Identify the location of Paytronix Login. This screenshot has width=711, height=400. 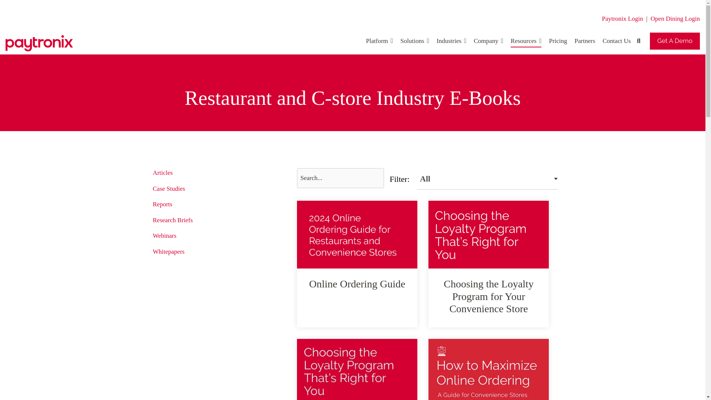
(622, 18).